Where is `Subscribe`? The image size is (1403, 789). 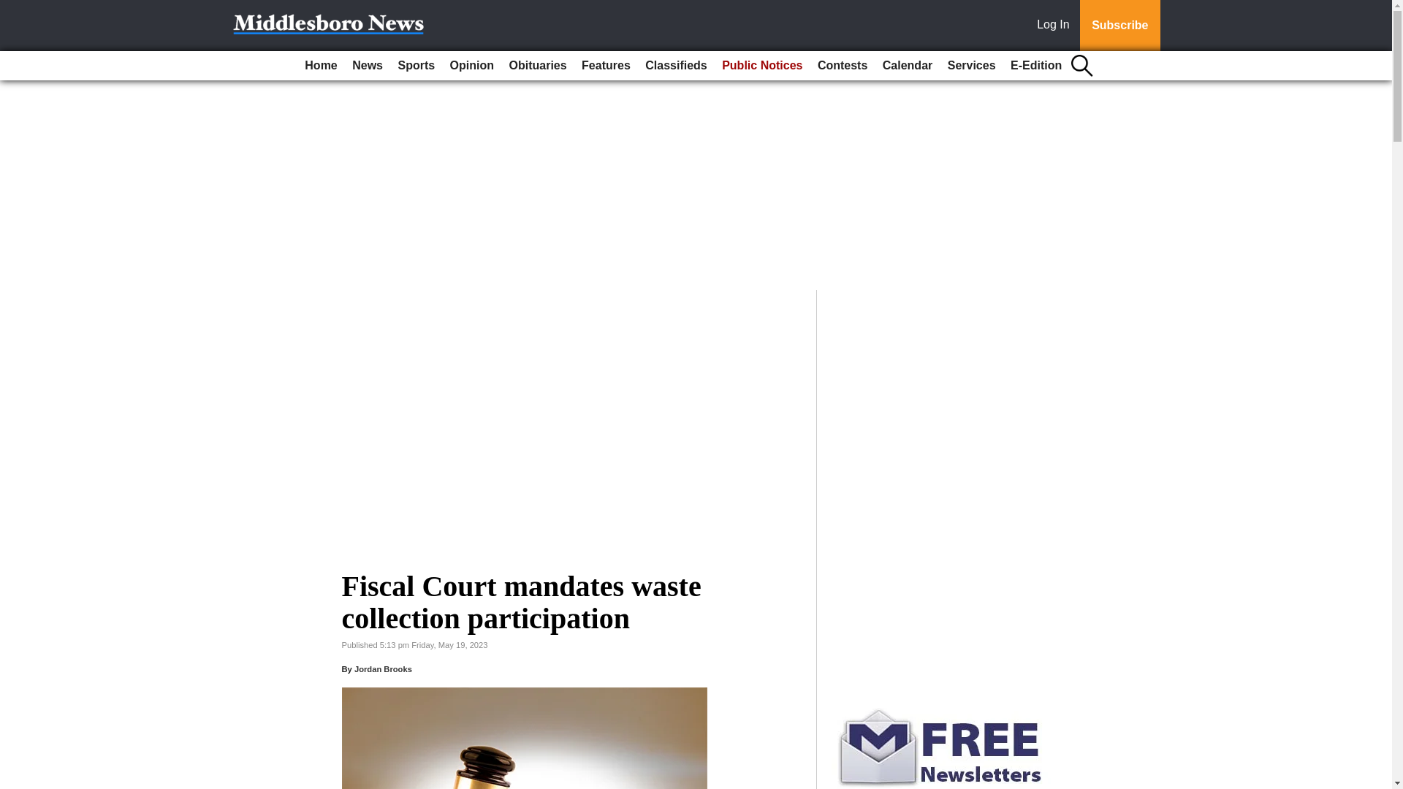
Subscribe is located at coordinates (1119, 26).